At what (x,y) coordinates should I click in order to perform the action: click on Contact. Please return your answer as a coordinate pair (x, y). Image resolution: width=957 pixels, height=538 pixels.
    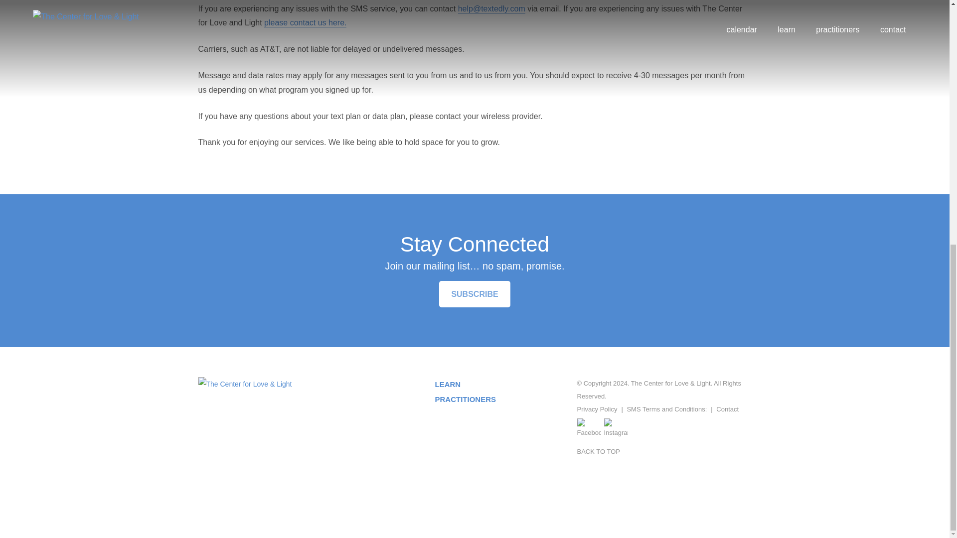
    Looking at the image, I should click on (727, 409).